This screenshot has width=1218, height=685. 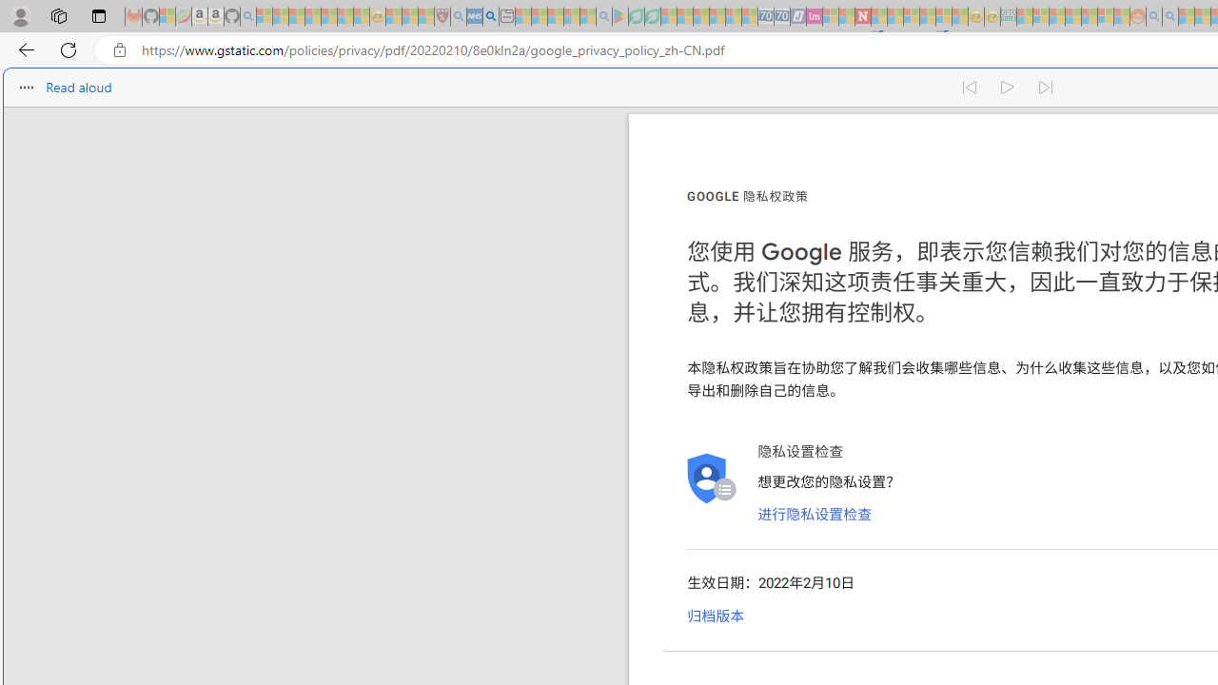 I want to click on Continue to read aloud (Ctrl+Shift+U), so click(x=1009, y=88).